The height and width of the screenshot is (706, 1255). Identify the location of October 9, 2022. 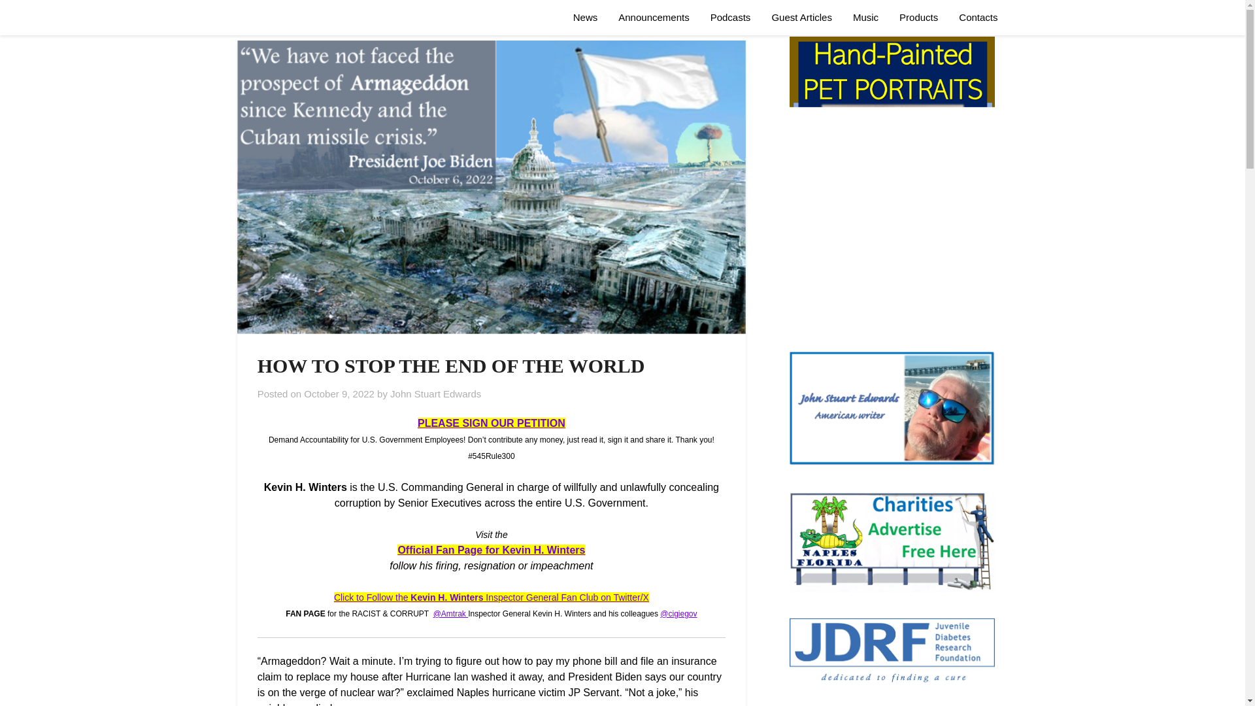
(339, 394).